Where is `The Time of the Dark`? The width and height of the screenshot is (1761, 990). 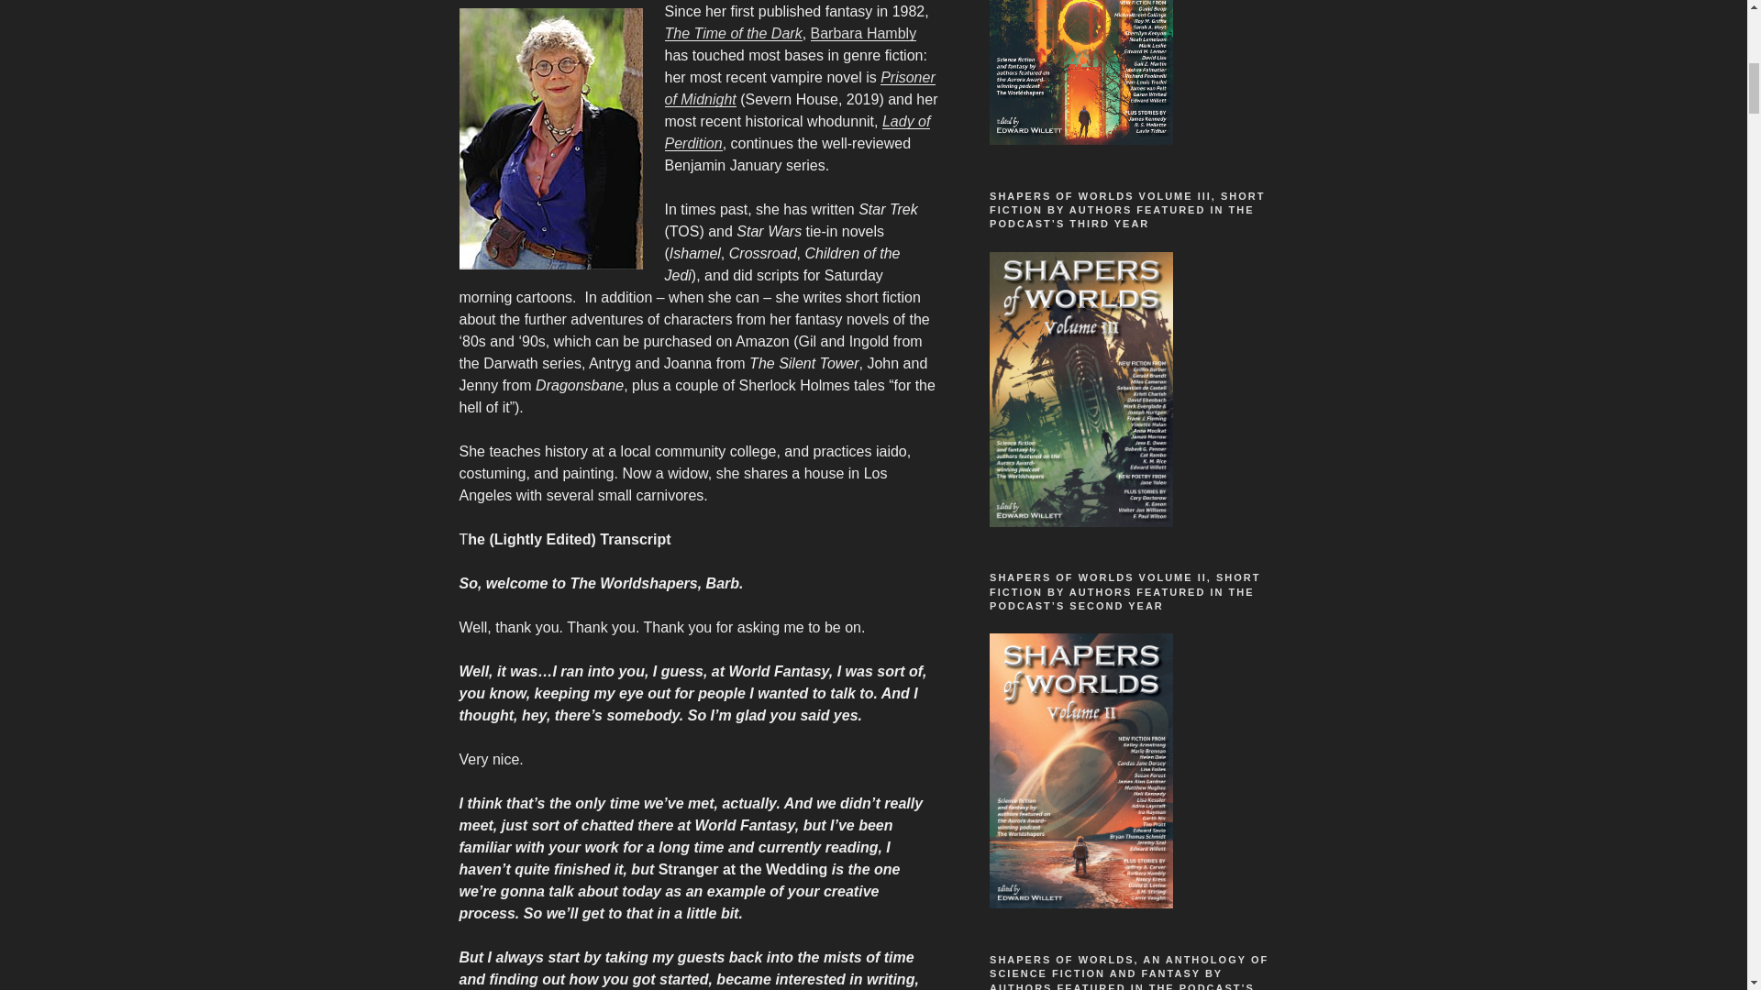
The Time of the Dark is located at coordinates (732, 33).